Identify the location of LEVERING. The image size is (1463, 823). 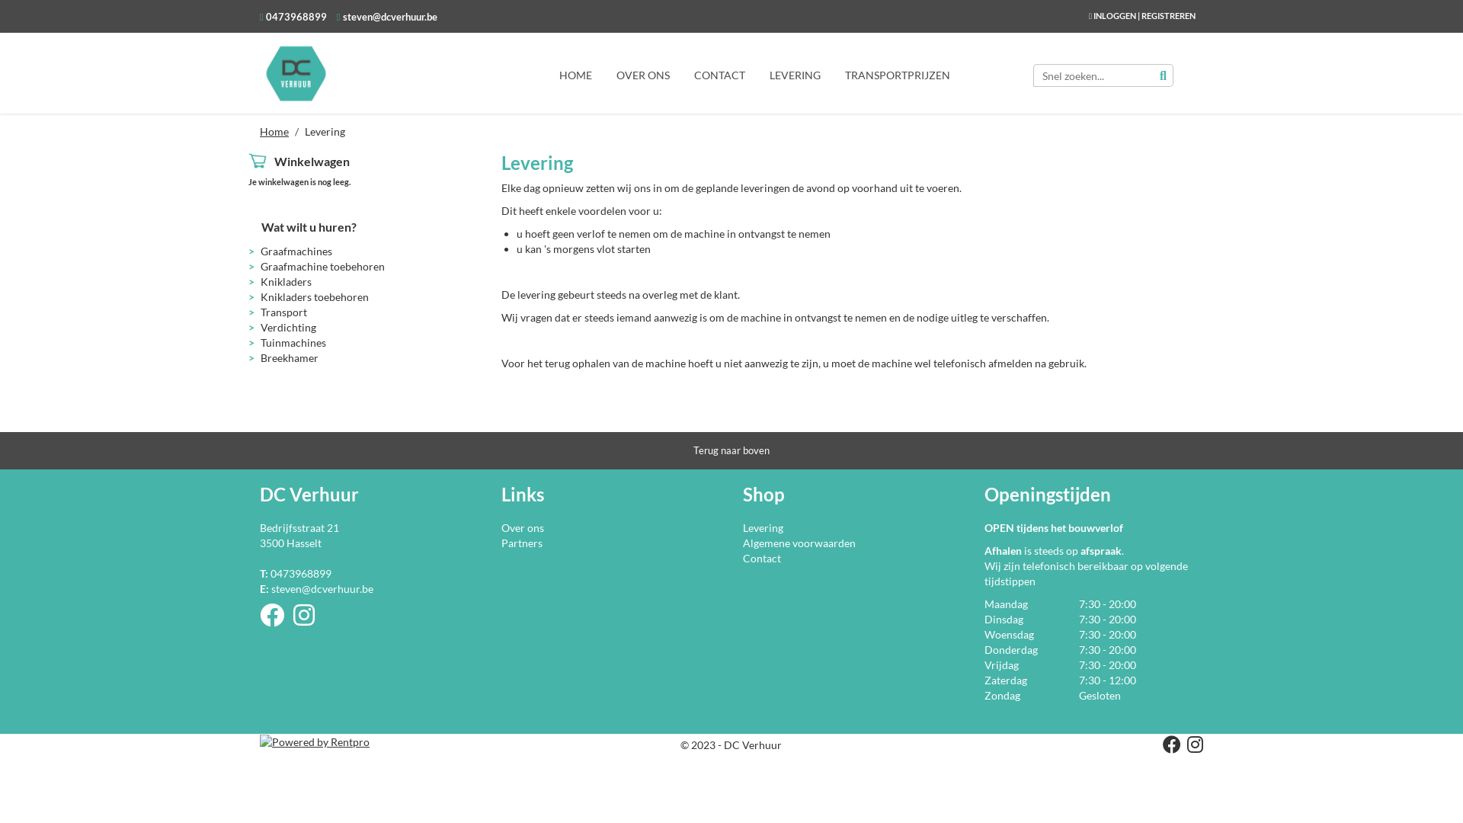
(795, 75).